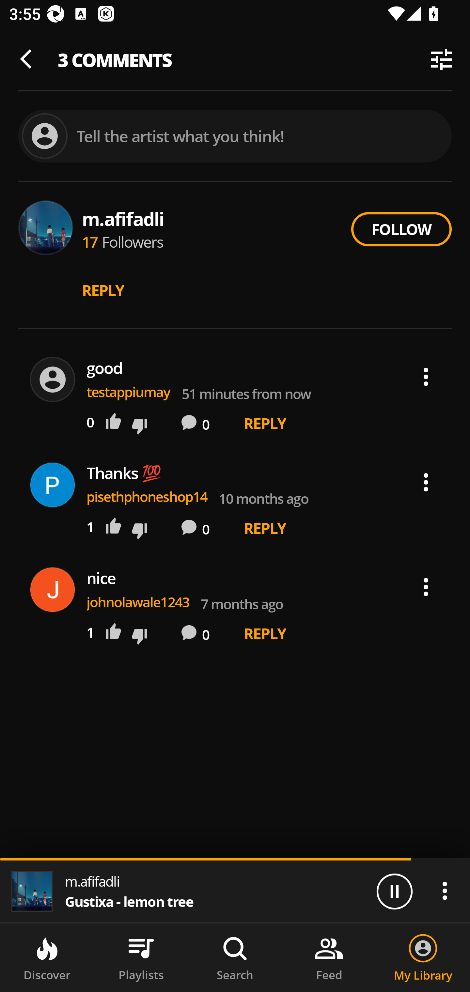 The height and width of the screenshot is (992, 470). Describe the element at coordinates (426, 377) in the screenshot. I see `Actions` at that location.